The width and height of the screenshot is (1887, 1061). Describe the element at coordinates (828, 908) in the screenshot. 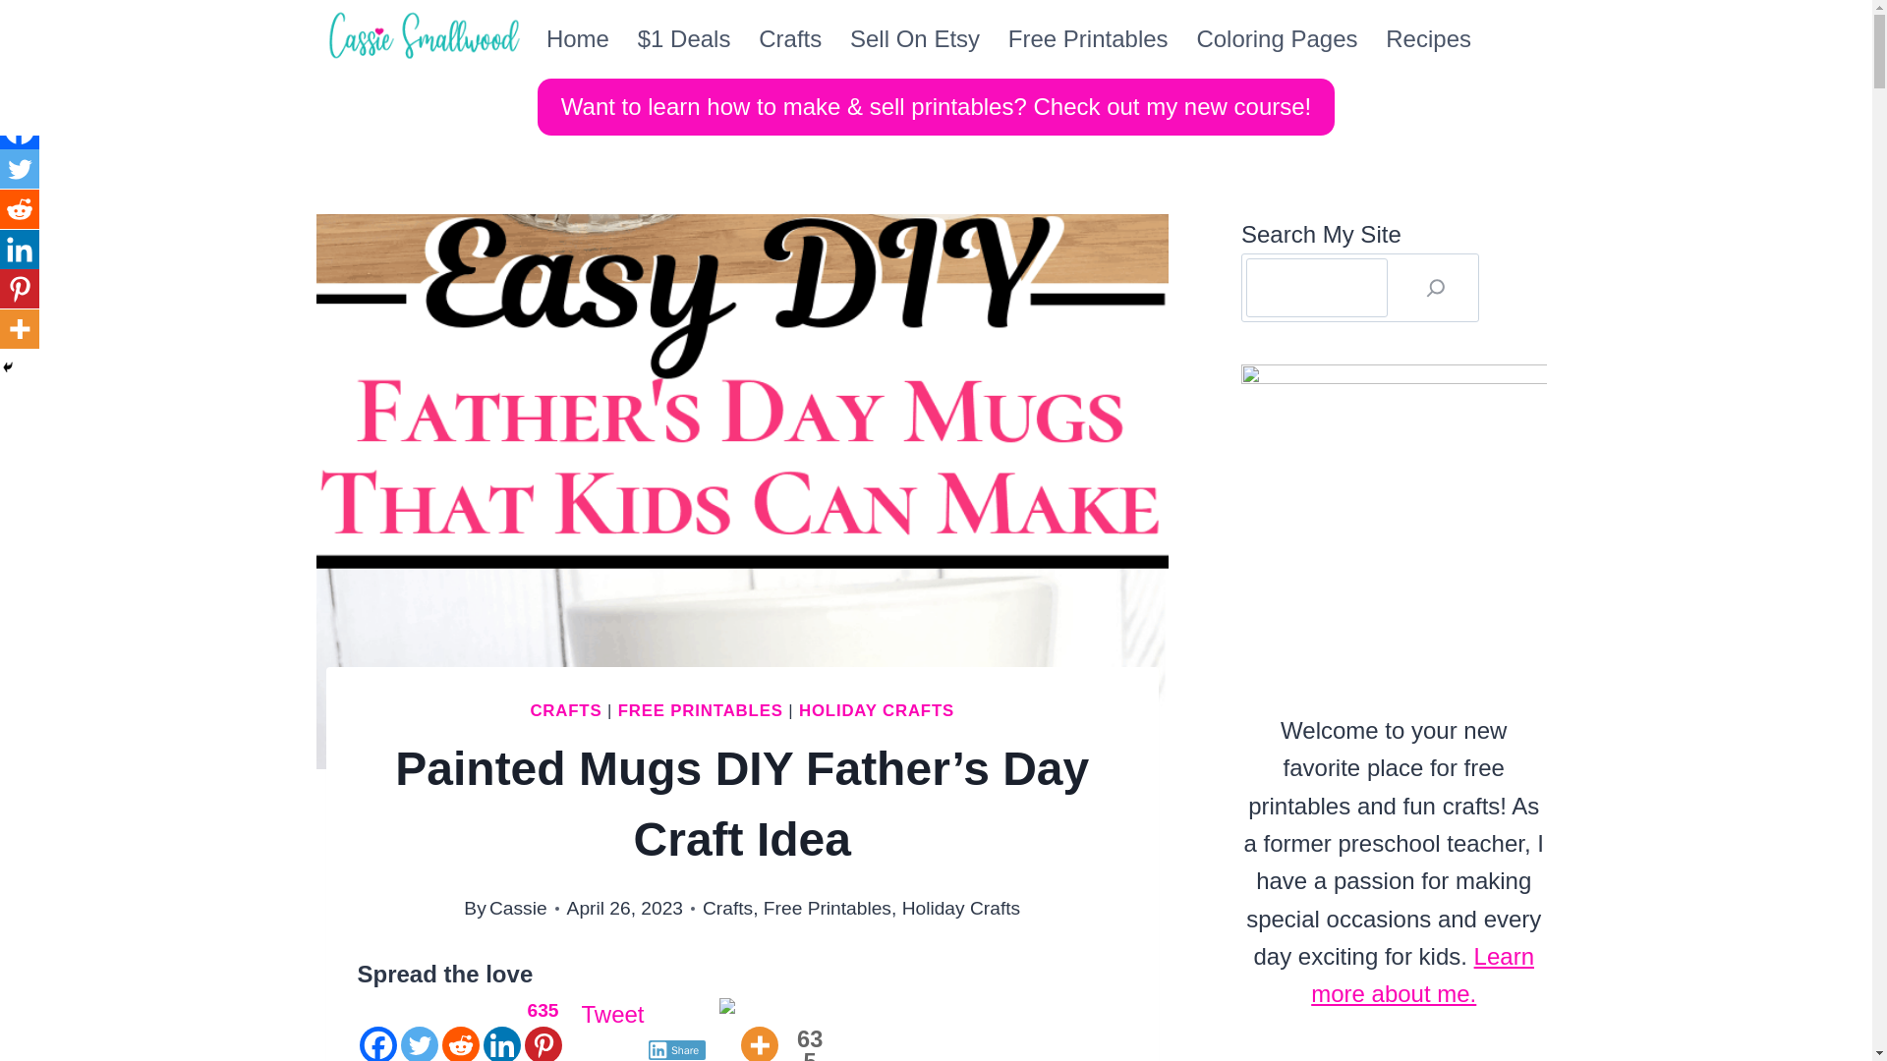

I see `Free Printables` at that location.